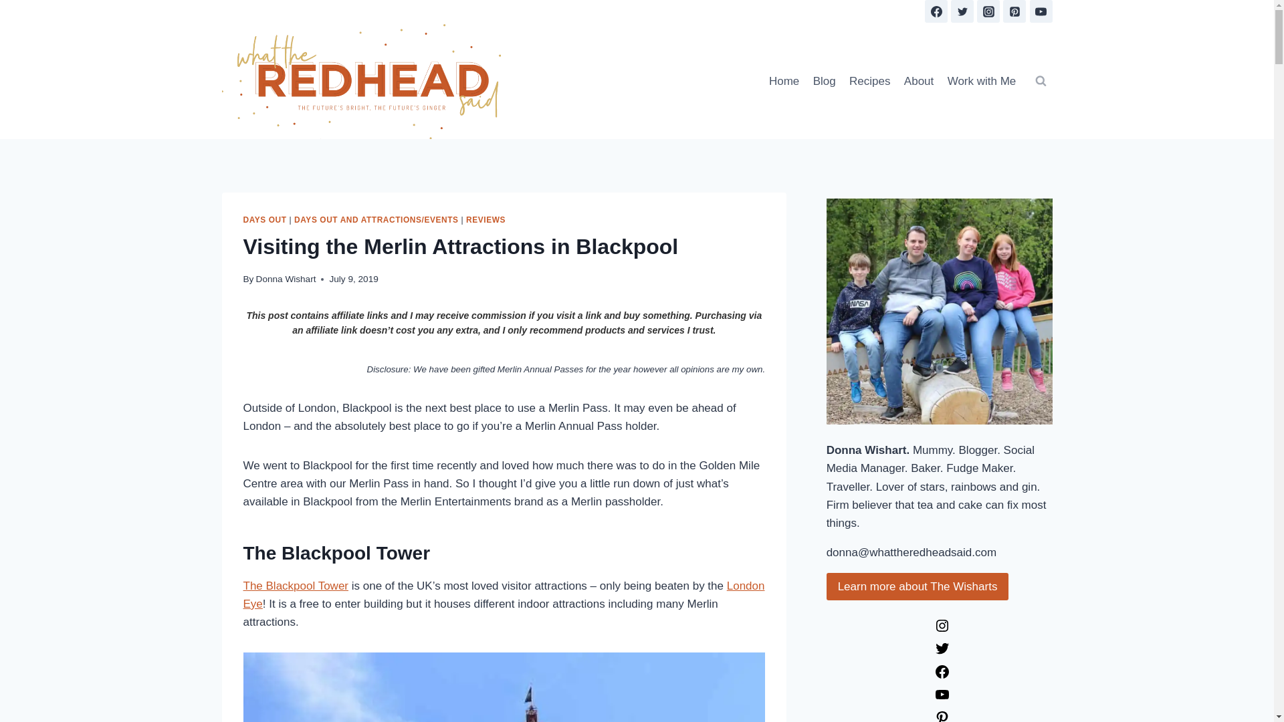  What do you see at coordinates (824, 80) in the screenshot?
I see `Blog` at bounding box center [824, 80].